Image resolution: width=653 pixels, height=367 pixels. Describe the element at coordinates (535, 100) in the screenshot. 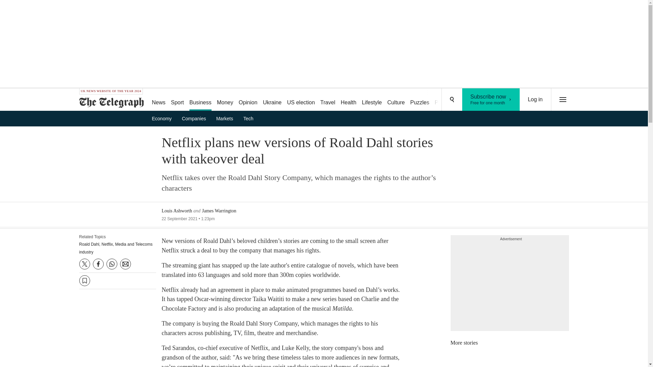

I see `Log in` at that location.